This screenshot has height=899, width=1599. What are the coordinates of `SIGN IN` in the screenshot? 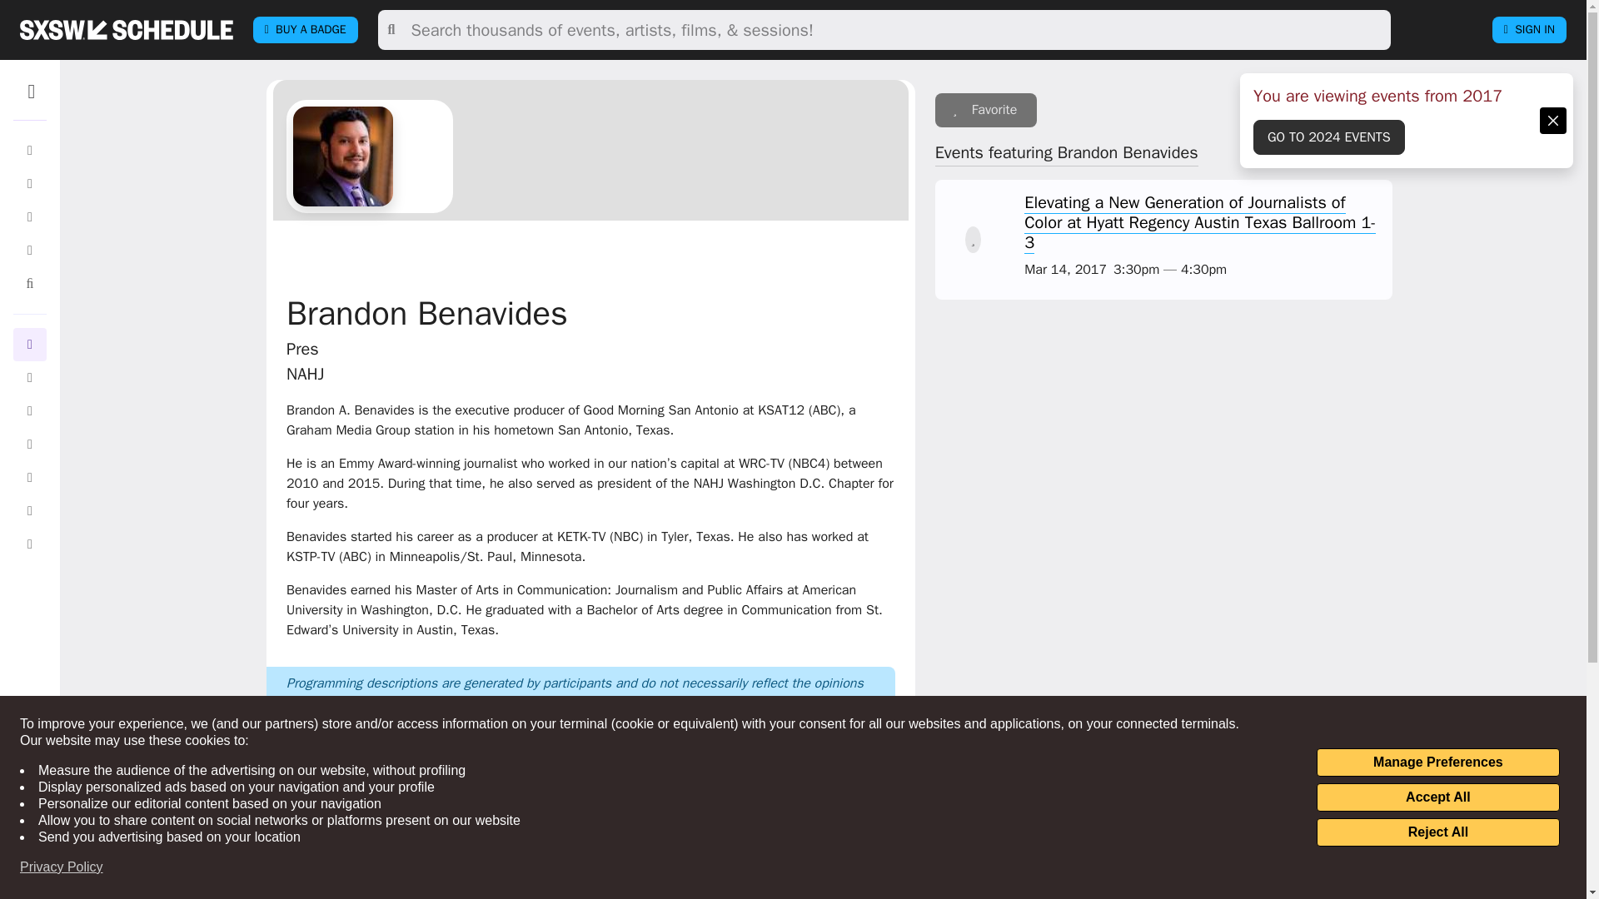 It's located at (1529, 30).